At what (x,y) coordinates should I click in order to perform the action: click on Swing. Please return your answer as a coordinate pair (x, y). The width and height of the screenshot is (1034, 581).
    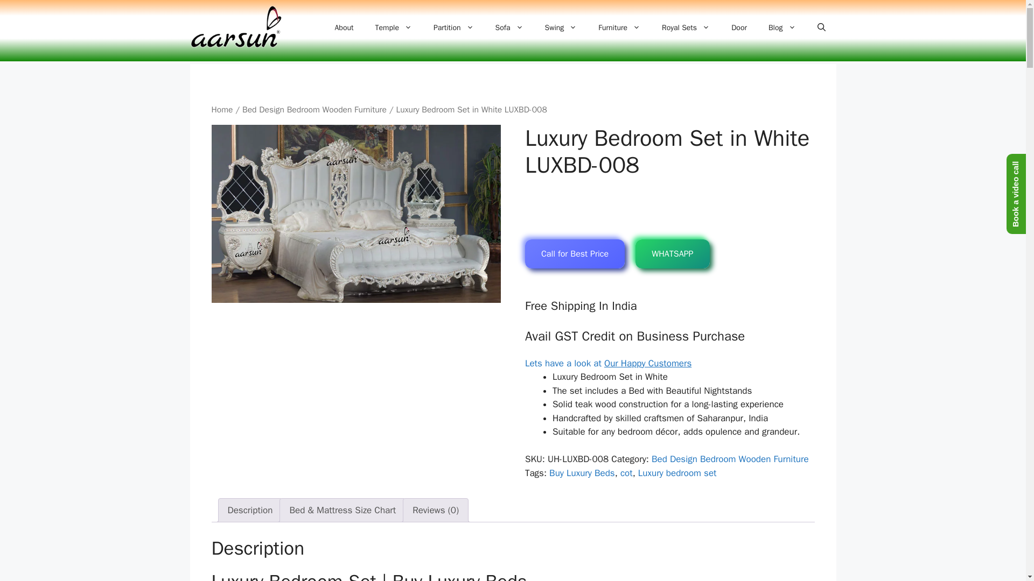
    Looking at the image, I should click on (561, 27).